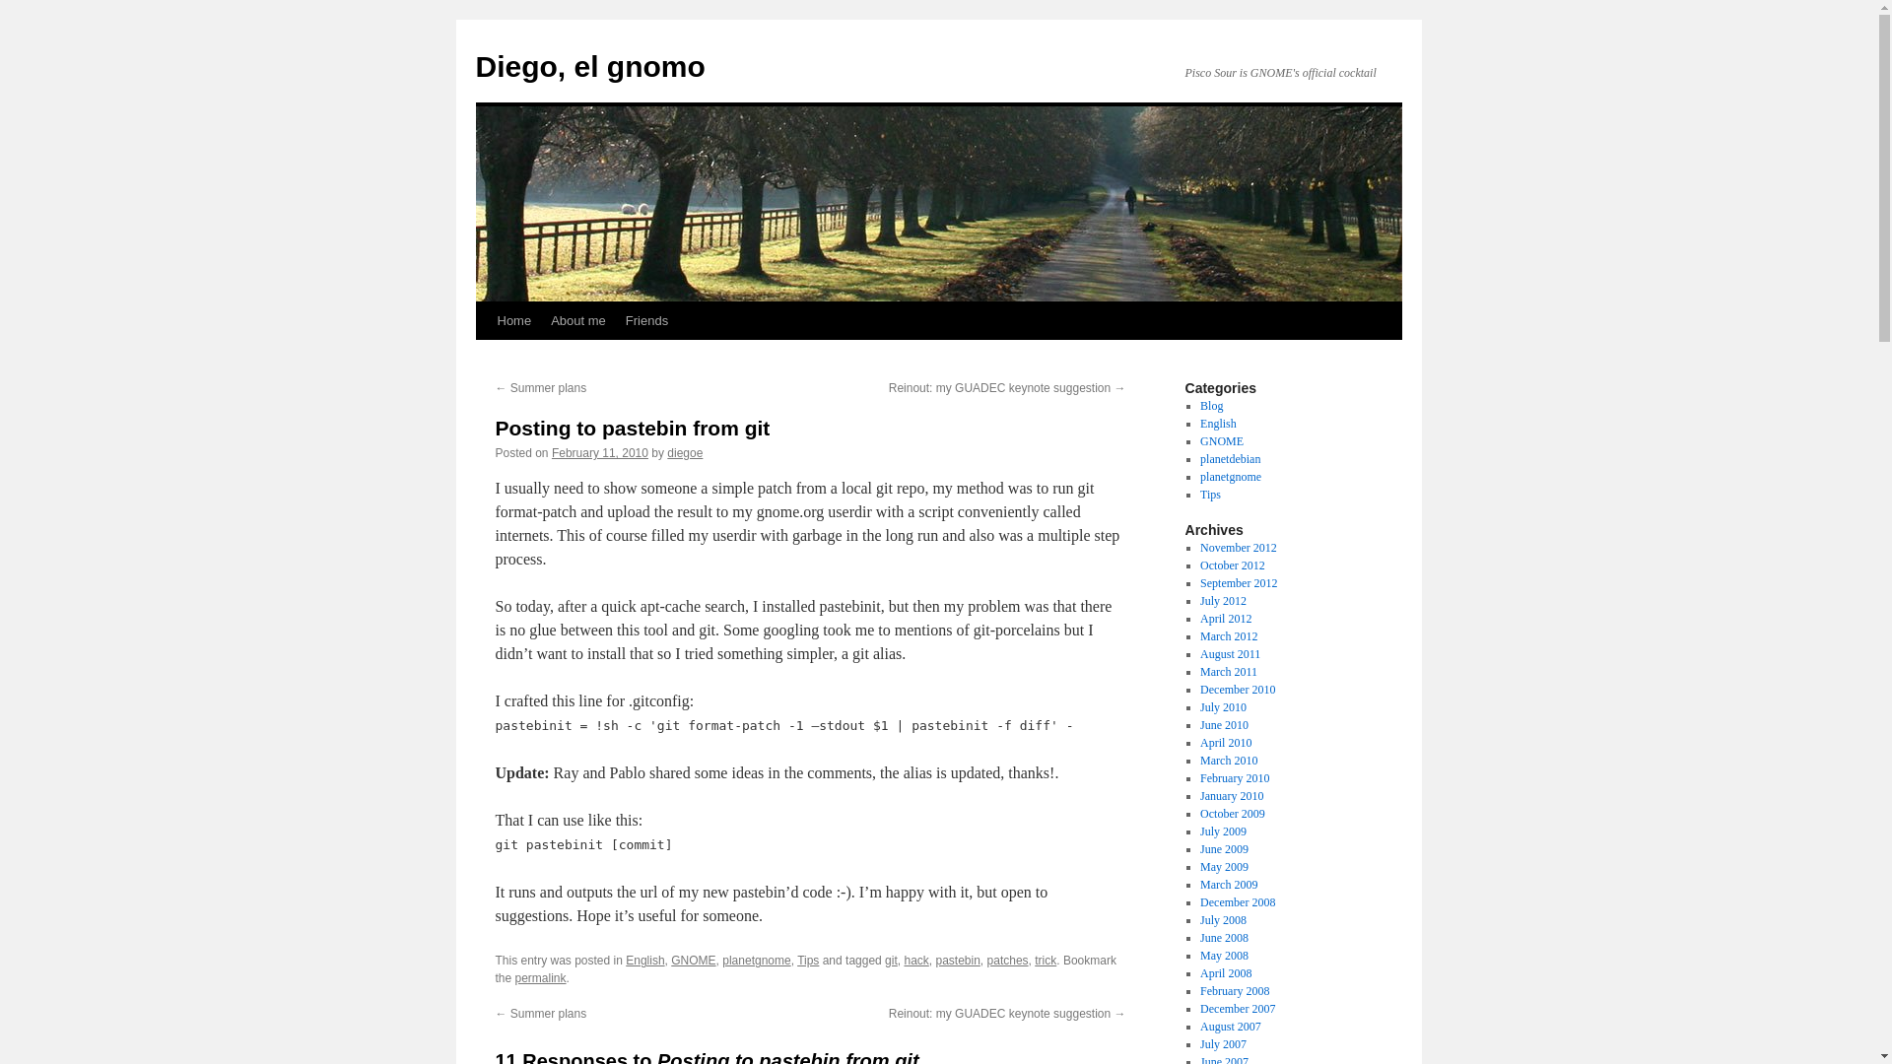 Image resolution: width=1892 pixels, height=1064 pixels. I want to click on GNOME, so click(693, 960).